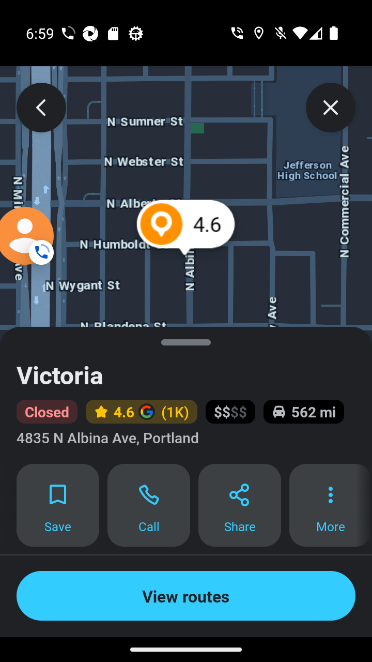 The width and height of the screenshot is (372, 662). Describe the element at coordinates (240, 505) in the screenshot. I see `Share` at that location.